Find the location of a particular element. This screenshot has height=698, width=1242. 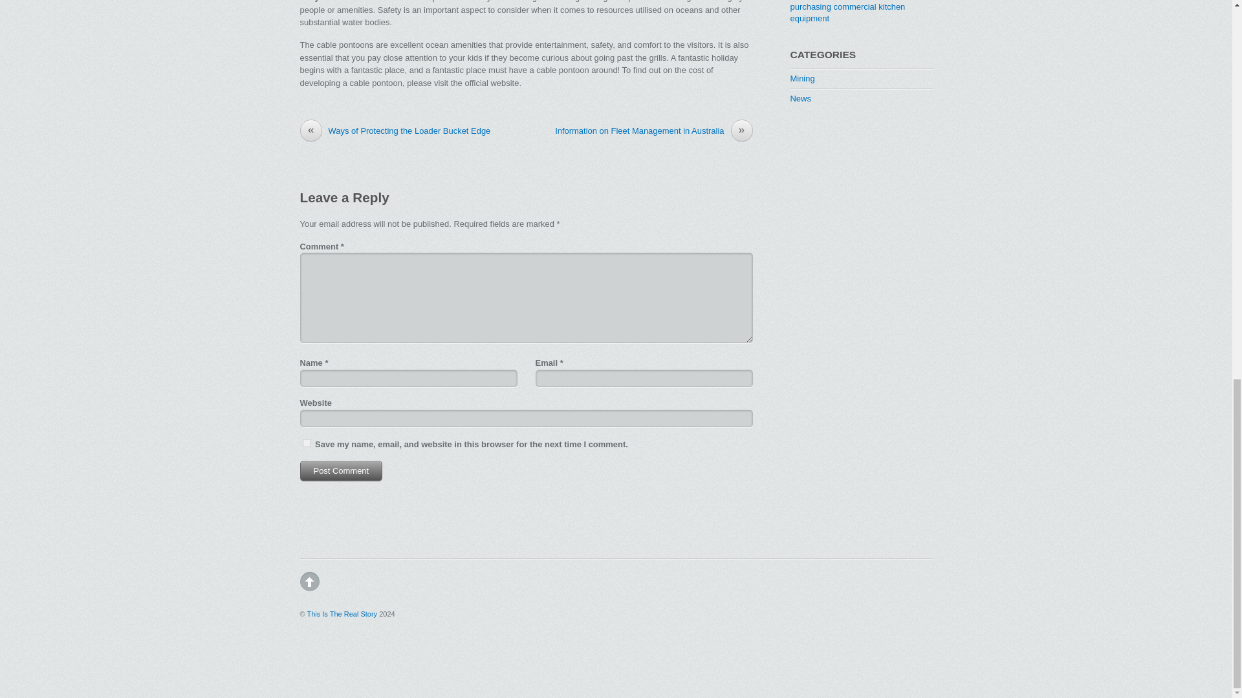

yes is located at coordinates (307, 443).